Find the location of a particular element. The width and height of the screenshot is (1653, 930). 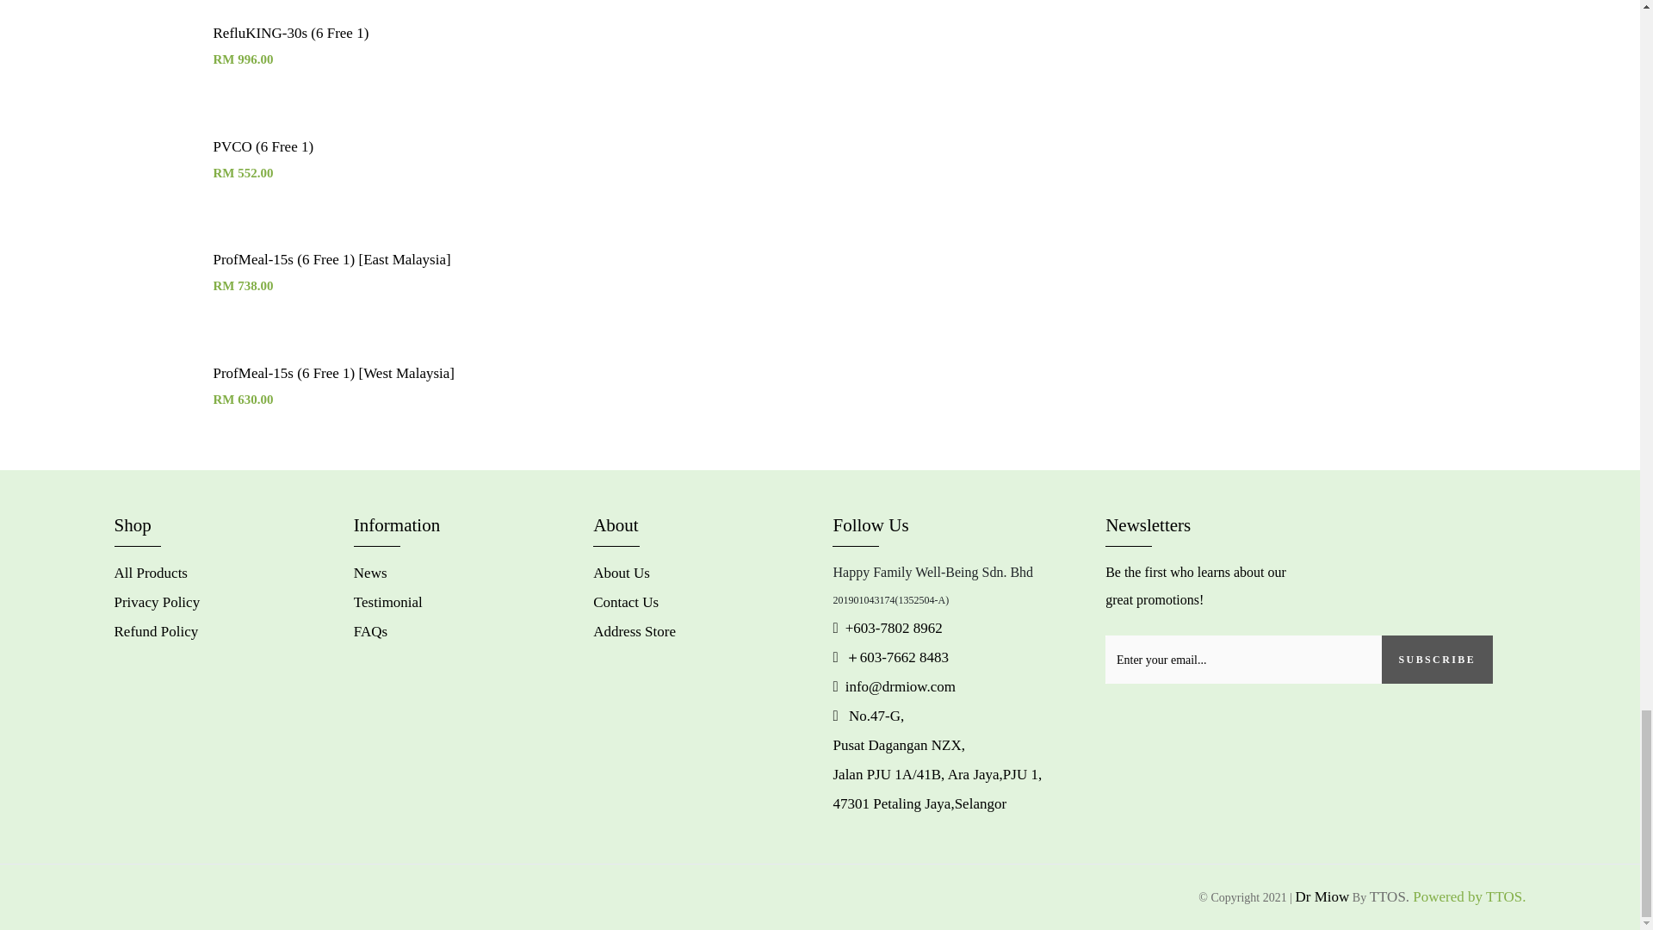

FAQs is located at coordinates (370, 631).